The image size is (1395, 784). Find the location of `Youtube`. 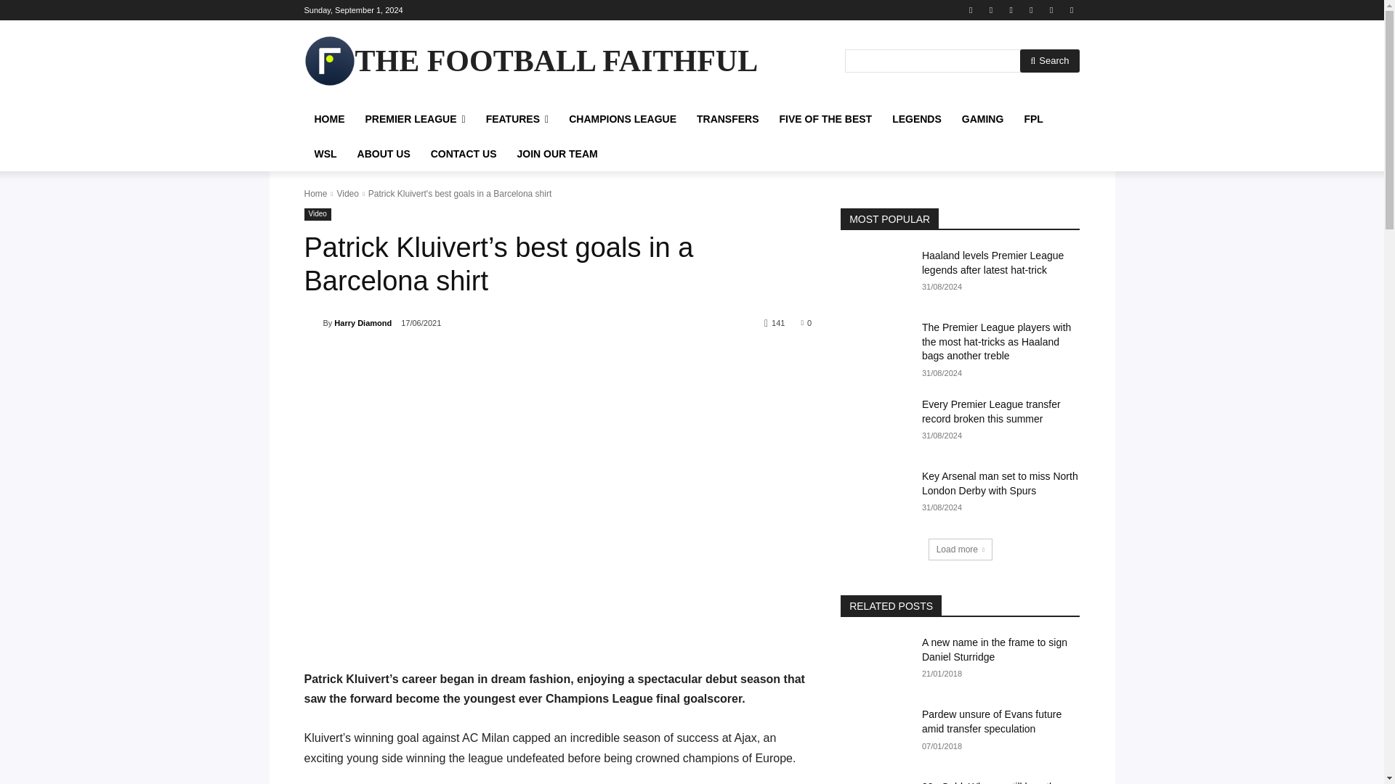

Youtube is located at coordinates (1071, 9).